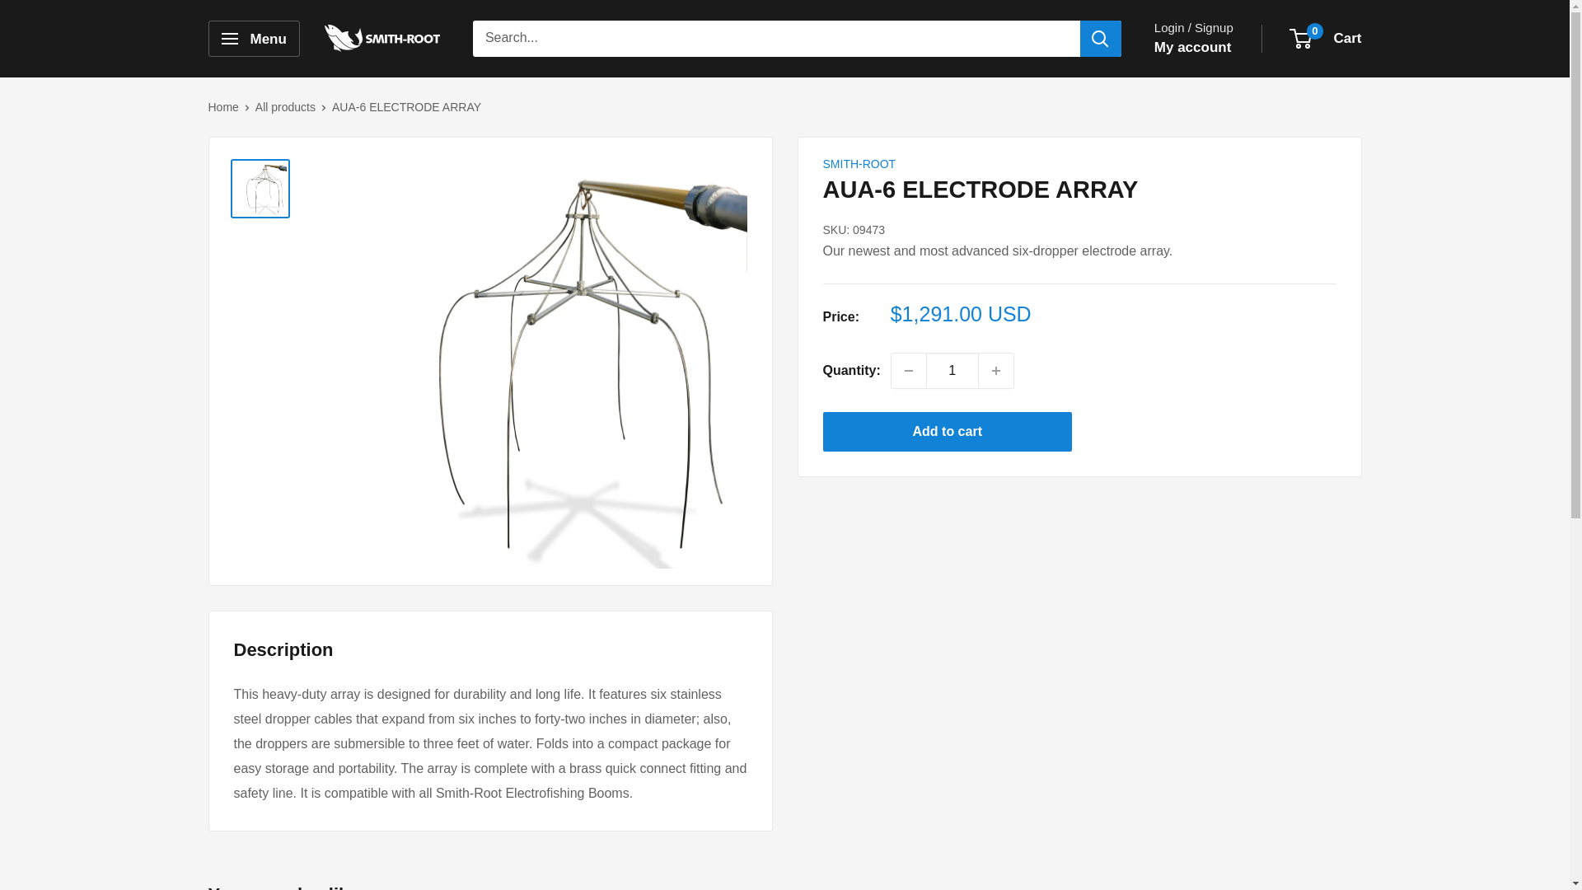 The width and height of the screenshot is (1582, 890). What do you see at coordinates (952, 370) in the screenshot?
I see `1` at bounding box center [952, 370].